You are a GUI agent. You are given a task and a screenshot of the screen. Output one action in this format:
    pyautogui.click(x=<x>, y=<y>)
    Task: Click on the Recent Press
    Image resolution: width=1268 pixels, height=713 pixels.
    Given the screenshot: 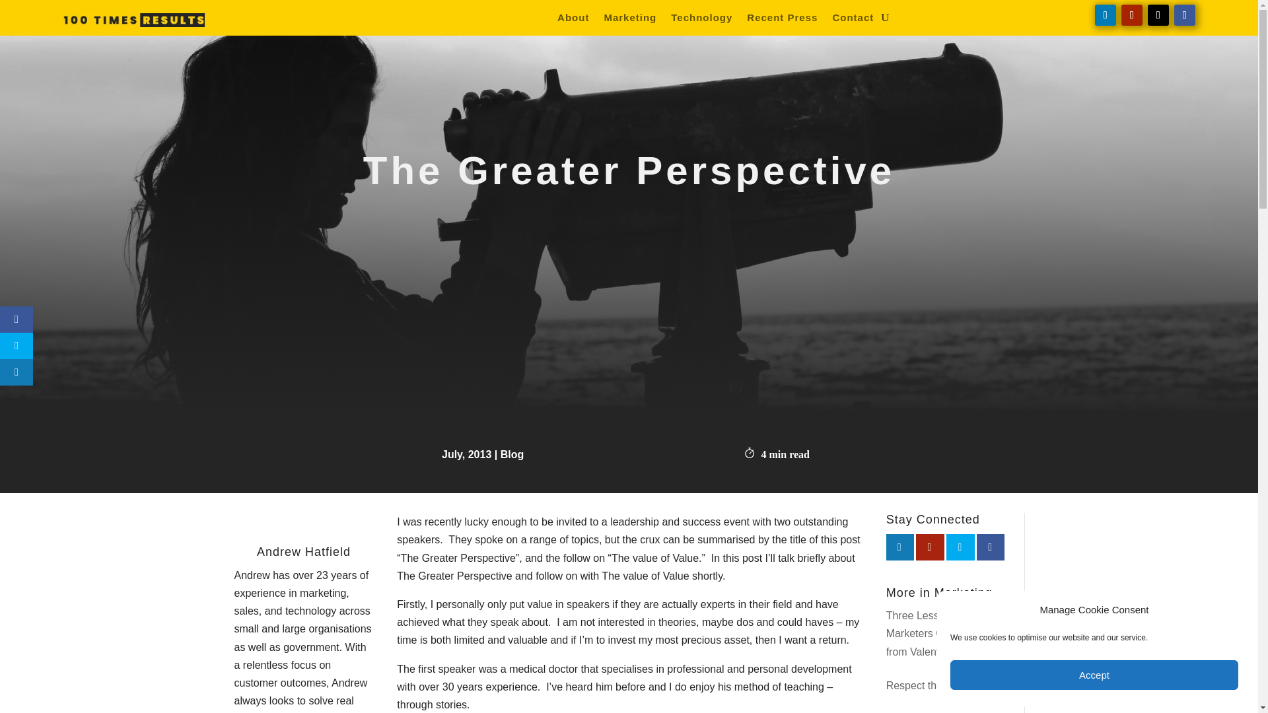 What is the action you would take?
    pyautogui.click(x=782, y=20)
    